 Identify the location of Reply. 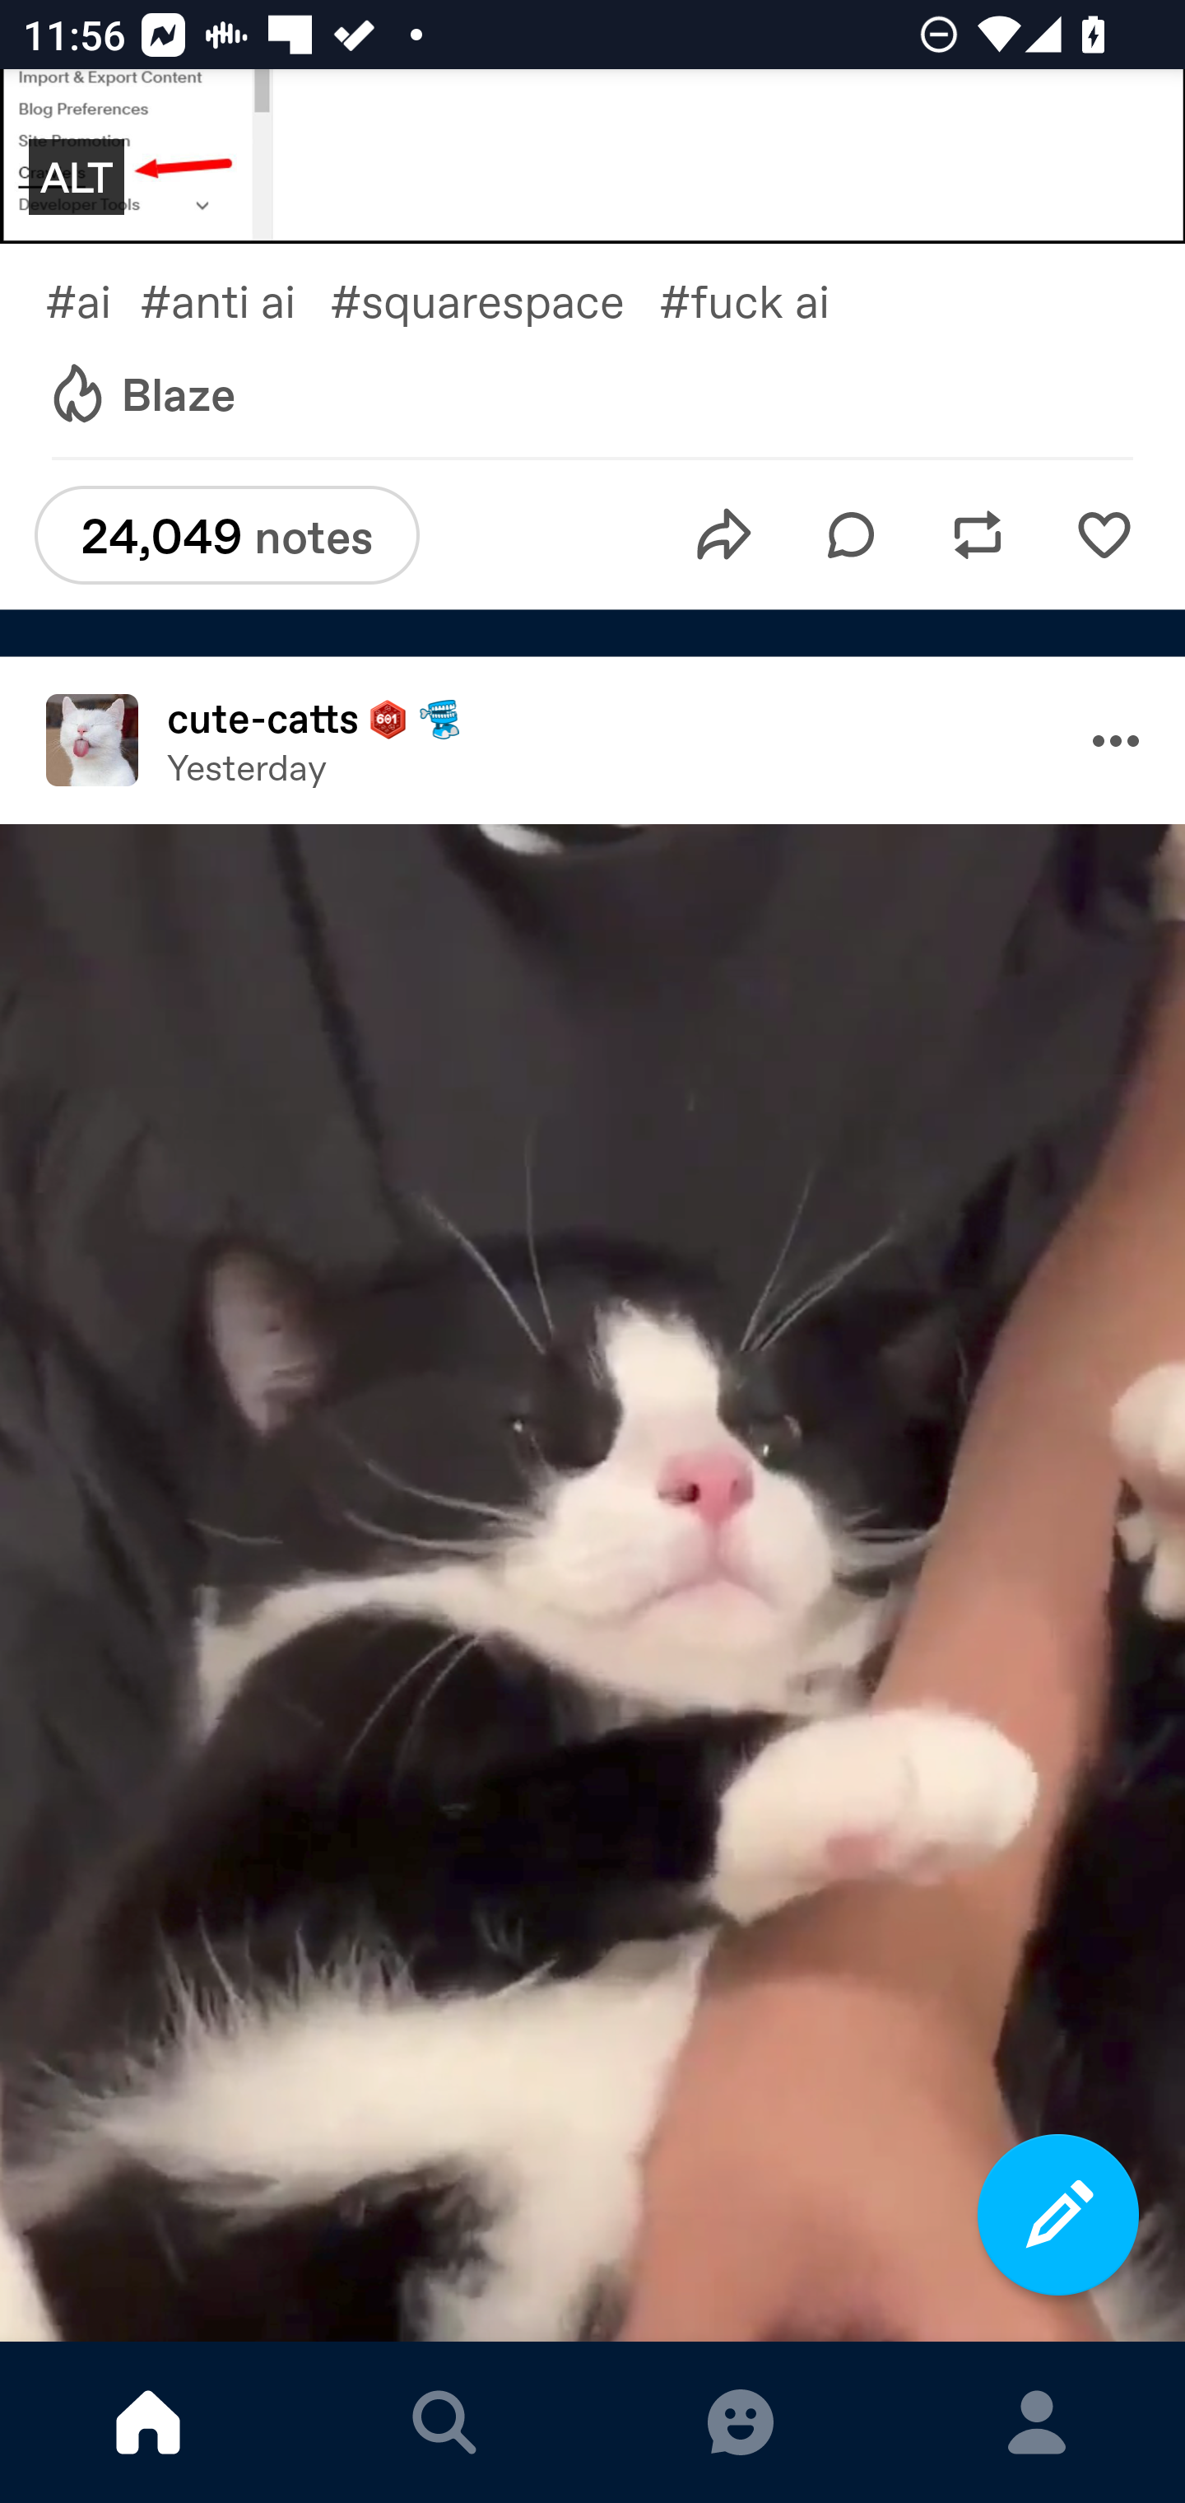
(851, 535).